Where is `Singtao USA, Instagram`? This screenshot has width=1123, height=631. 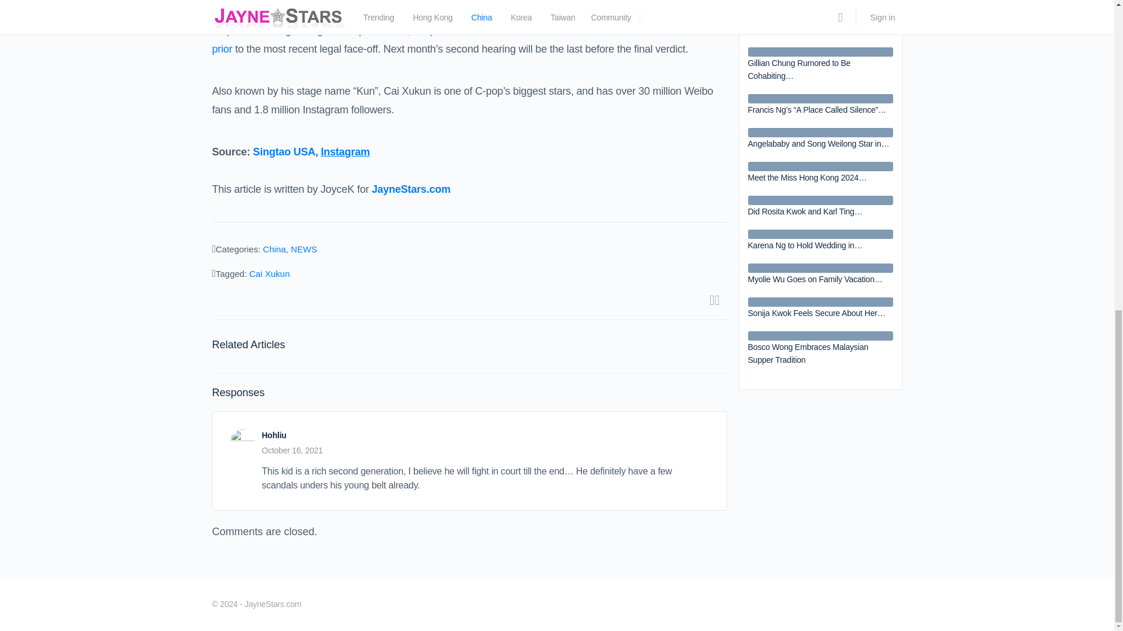
Singtao USA, Instagram is located at coordinates (312, 152).